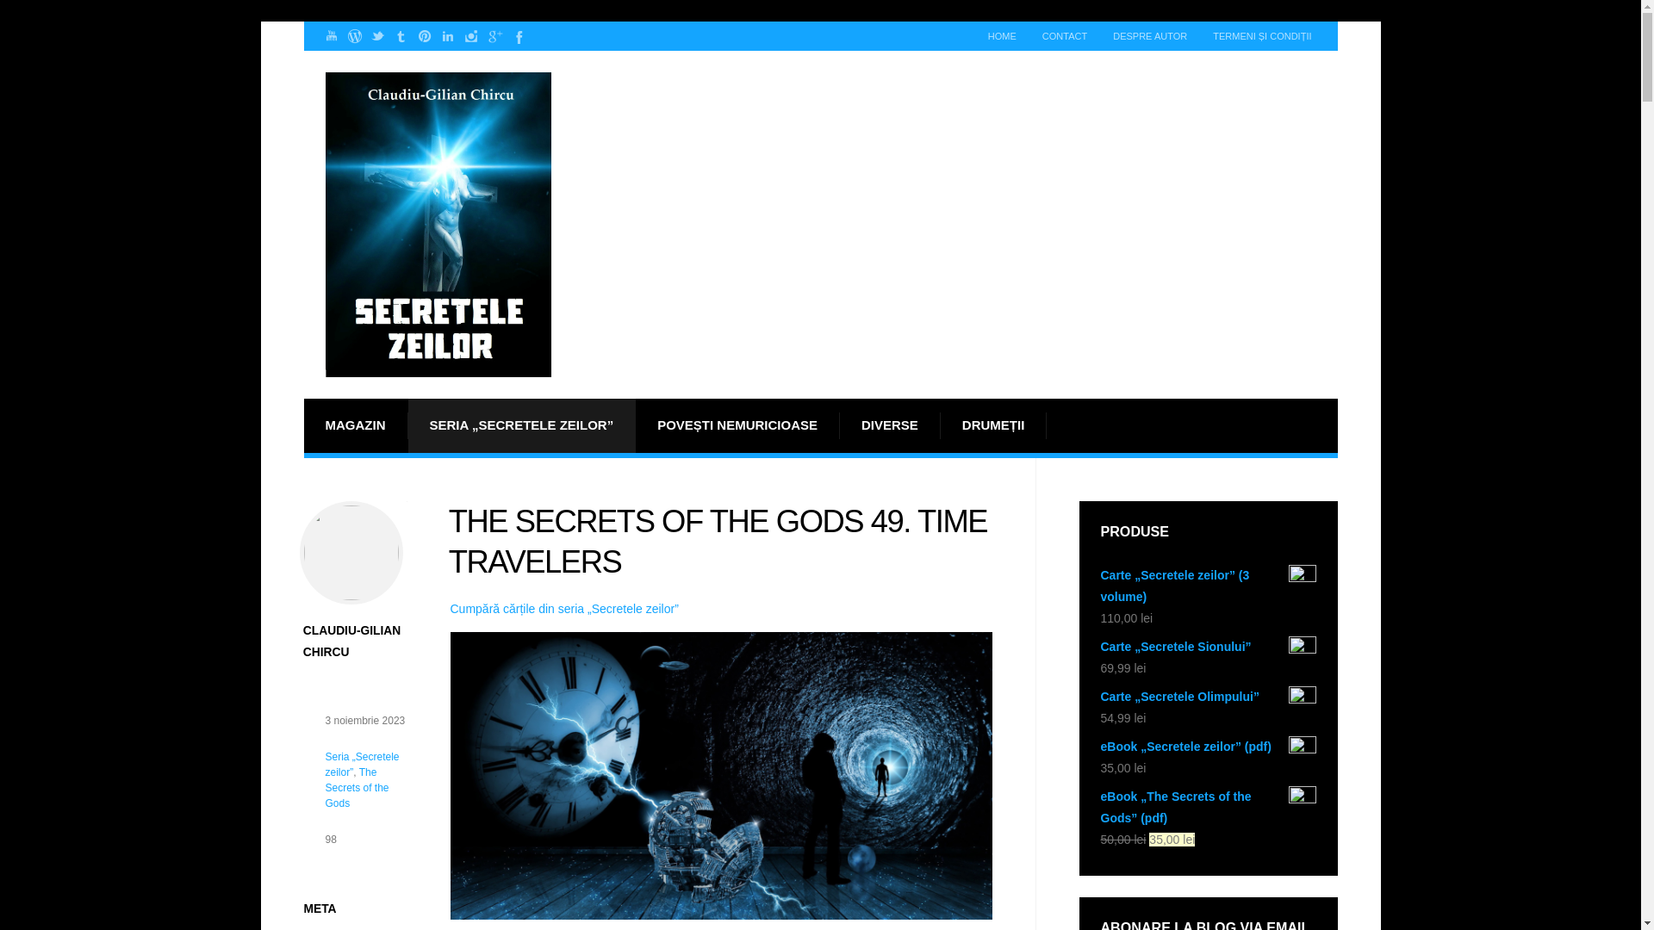  Describe the element at coordinates (331, 36) in the screenshot. I see `Youtube` at that location.